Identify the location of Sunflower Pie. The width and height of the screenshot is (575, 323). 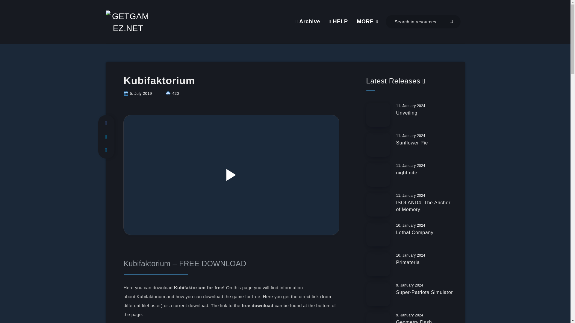
(412, 144).